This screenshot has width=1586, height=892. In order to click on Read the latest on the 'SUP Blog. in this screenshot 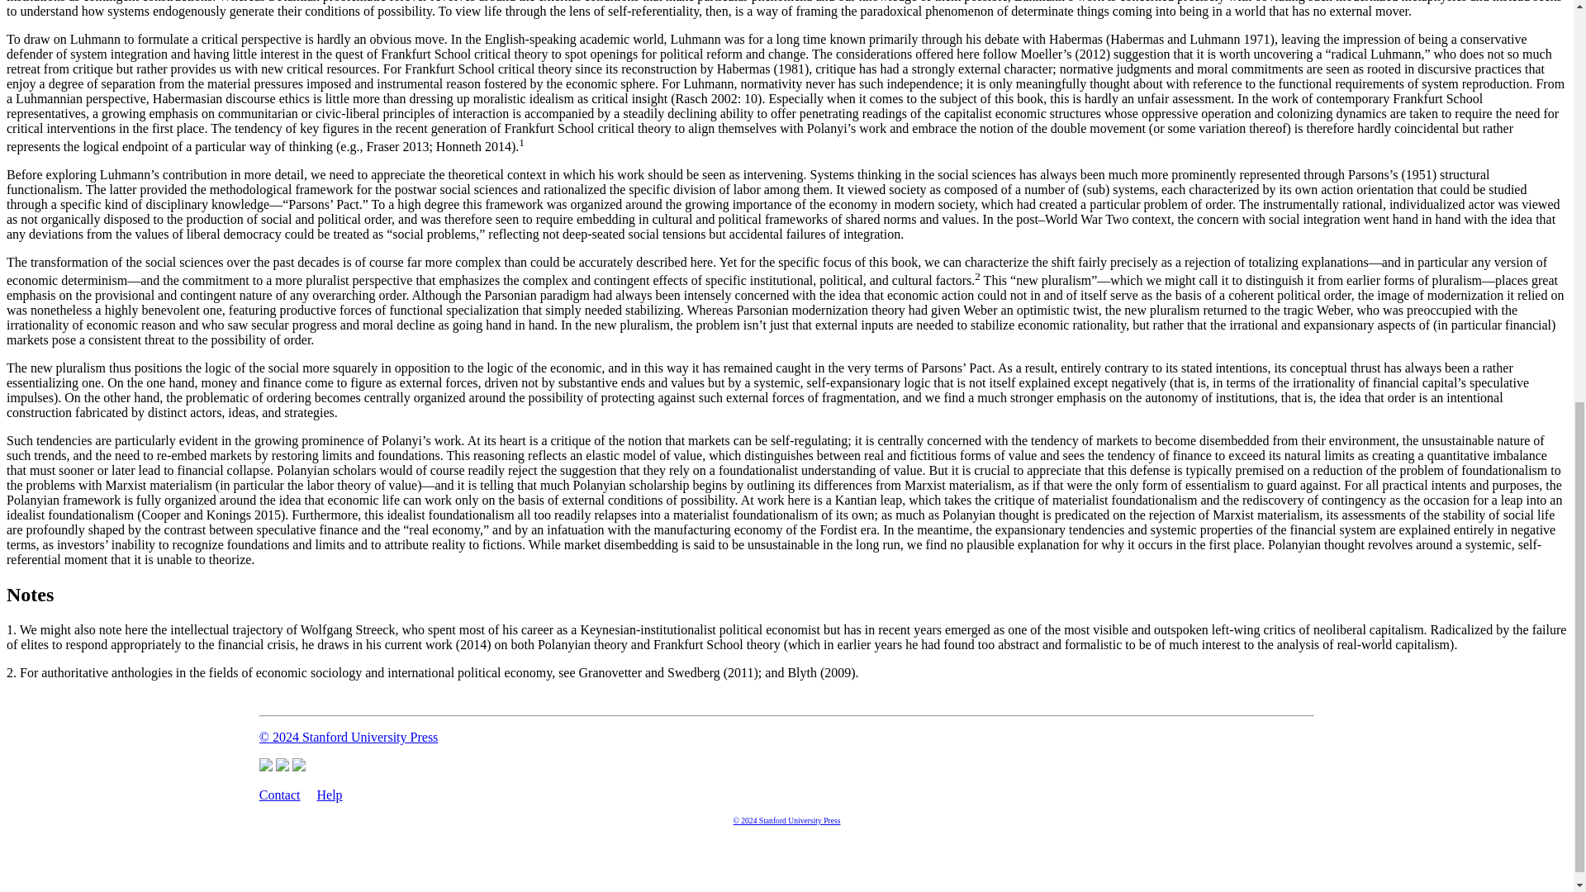, I will do `click(299, 766)`.